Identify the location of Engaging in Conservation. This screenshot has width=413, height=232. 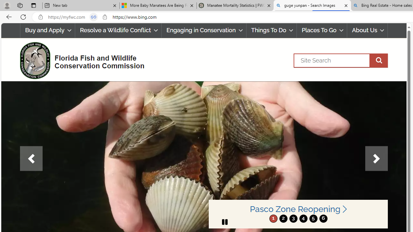
(204, 30).